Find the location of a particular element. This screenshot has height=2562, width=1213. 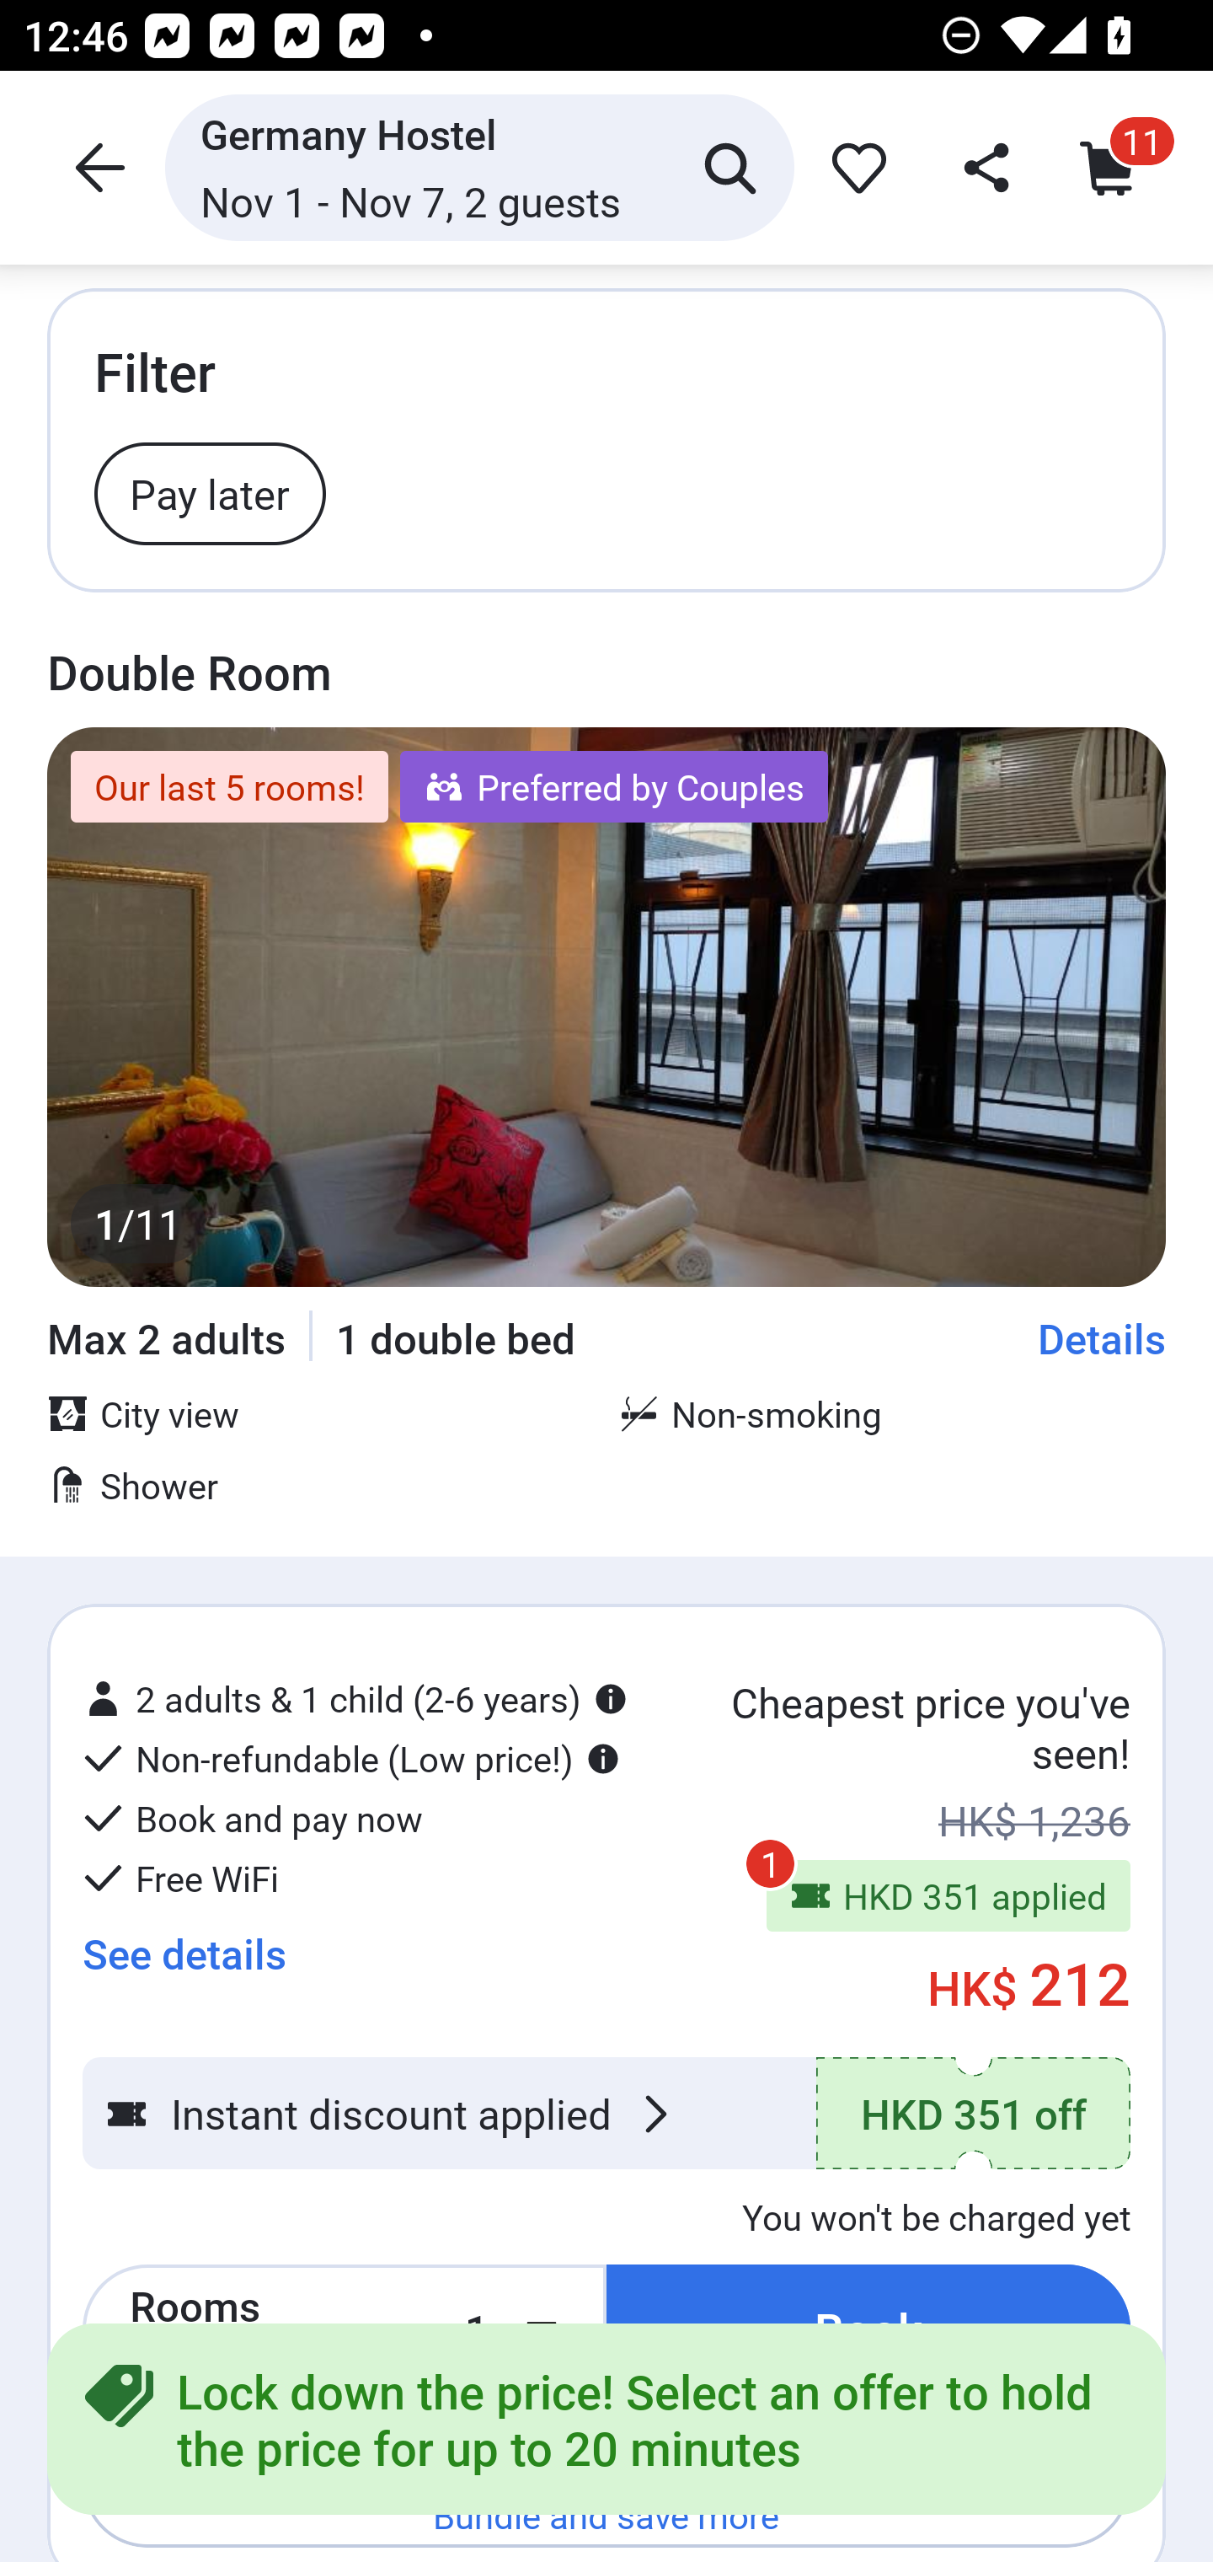

header icon is located at coordinates (96, 167).